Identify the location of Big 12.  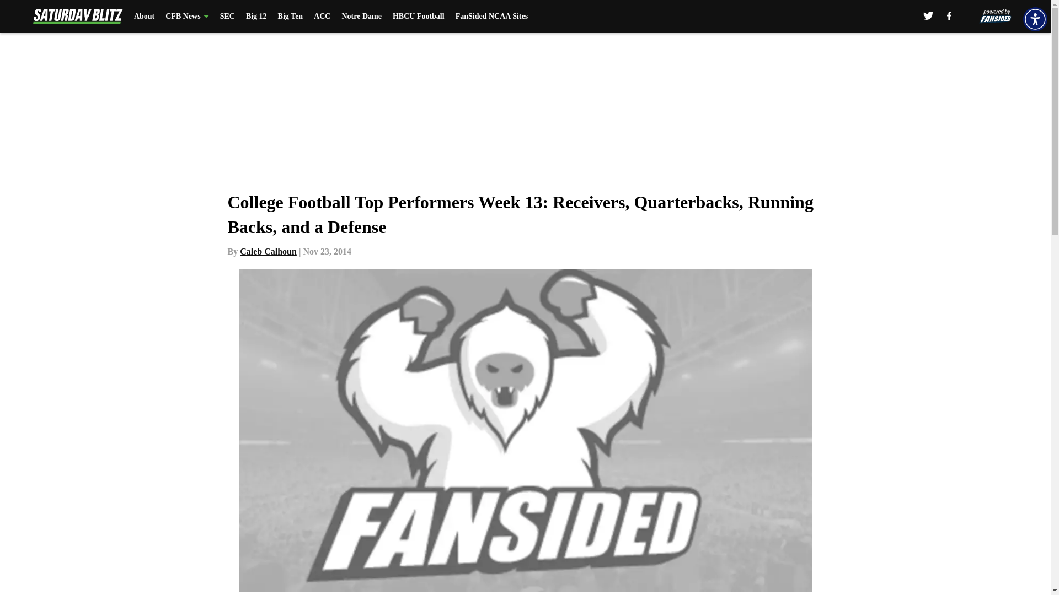
(256, 17).